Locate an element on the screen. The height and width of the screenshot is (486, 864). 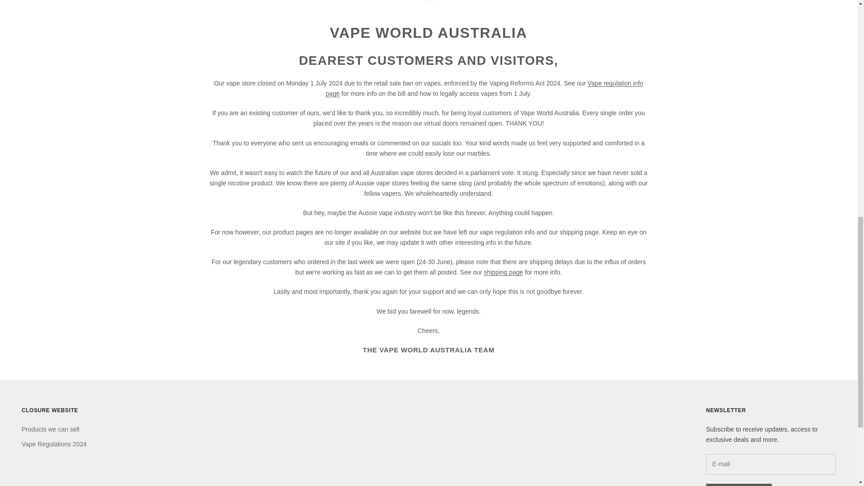
shipping page is located at coordinates (503, 272).